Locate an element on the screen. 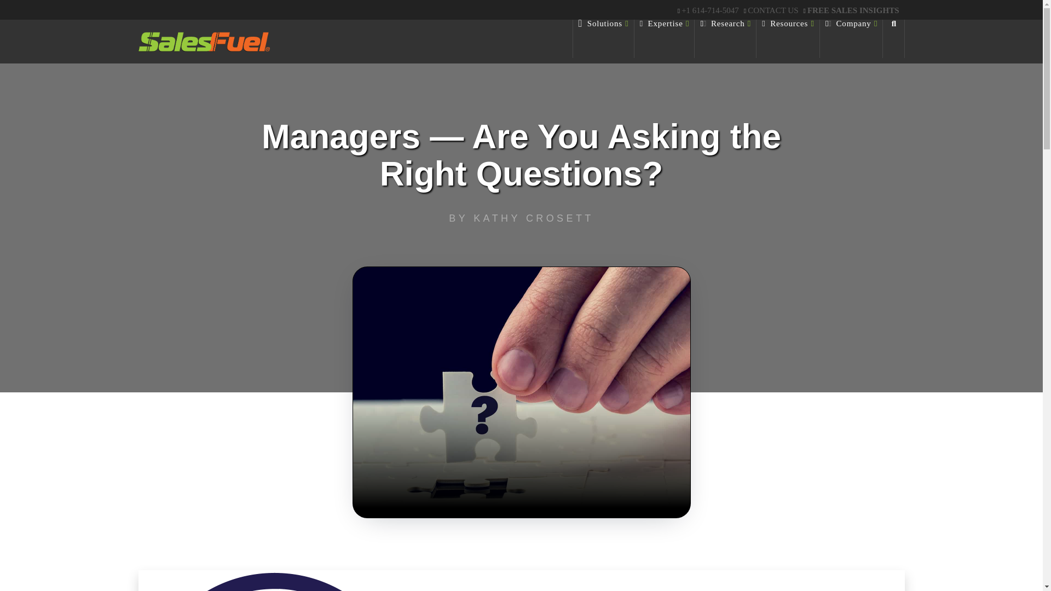 The width and height of the screenshot is (1051, 591). CONTACT US is located at coordinates (772, 10).